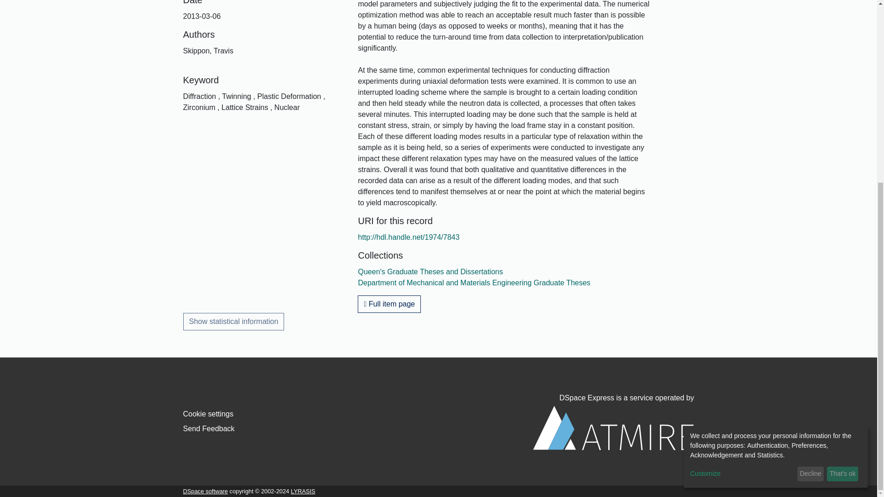  I want to click on Customize, so click(742, 190).